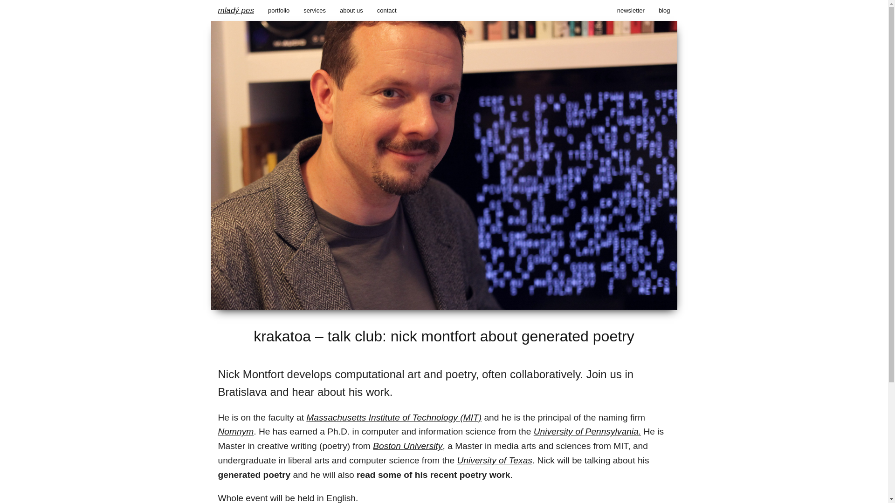 This screenshot has height=503, width=895. Describe the element at coordinates (495, 460) in the screenshot. I see `University of Texas` at that location.